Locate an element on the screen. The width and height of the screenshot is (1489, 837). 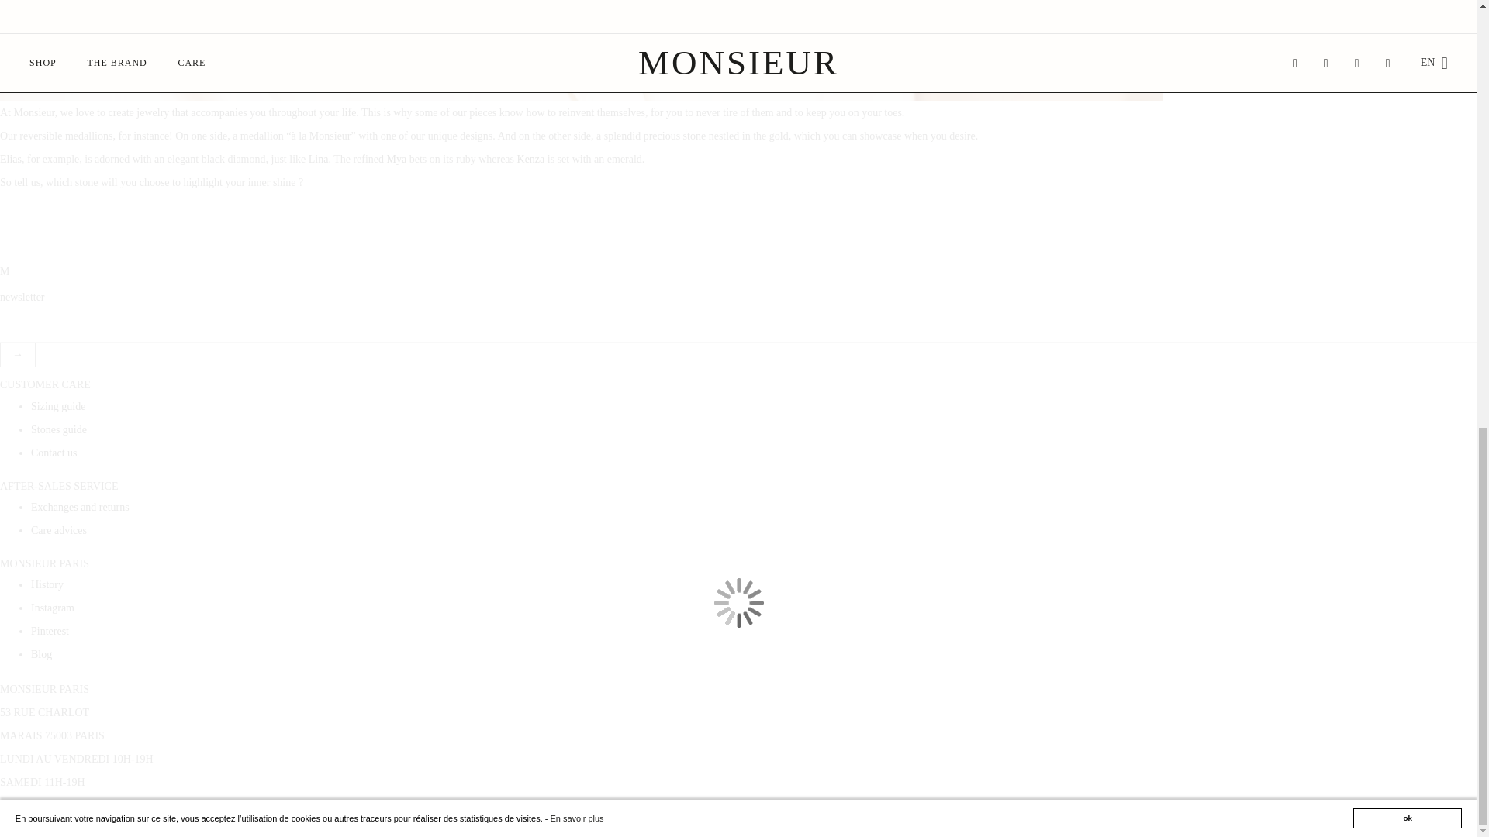
Mya is located at coordinates (397, 158).